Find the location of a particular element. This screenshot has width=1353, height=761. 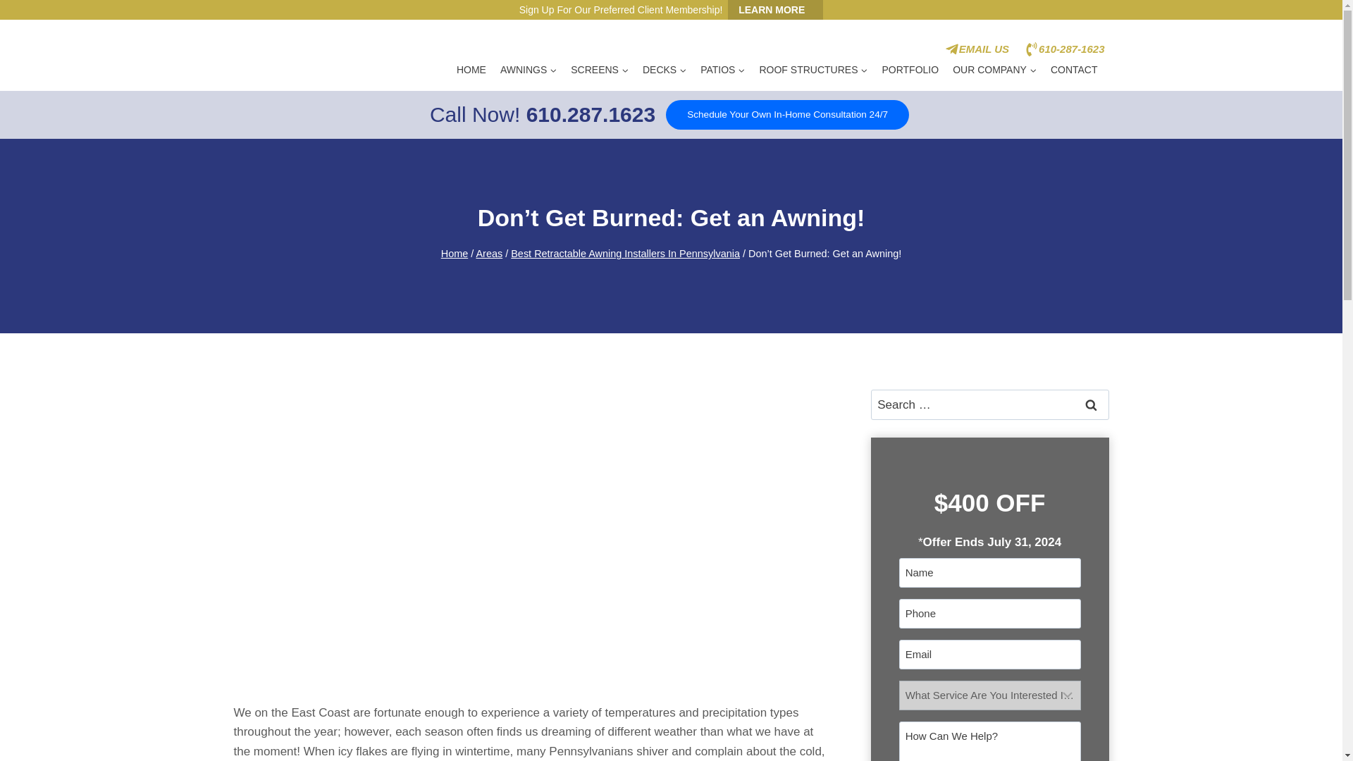

Search is located at coordinates (1092, 404).